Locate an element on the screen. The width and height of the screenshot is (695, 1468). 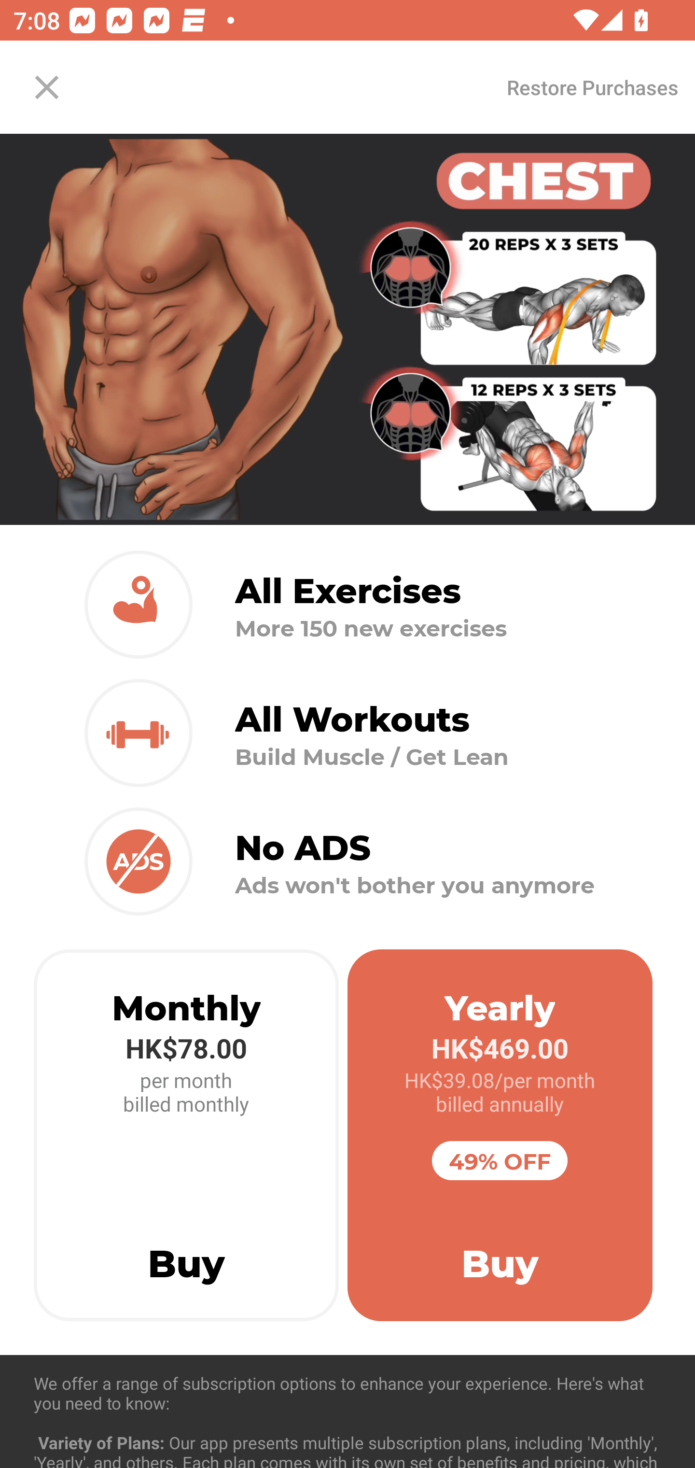
Monthly HK$78.00 per month
billed monthly Buy is located at coordinates (186, 1135).